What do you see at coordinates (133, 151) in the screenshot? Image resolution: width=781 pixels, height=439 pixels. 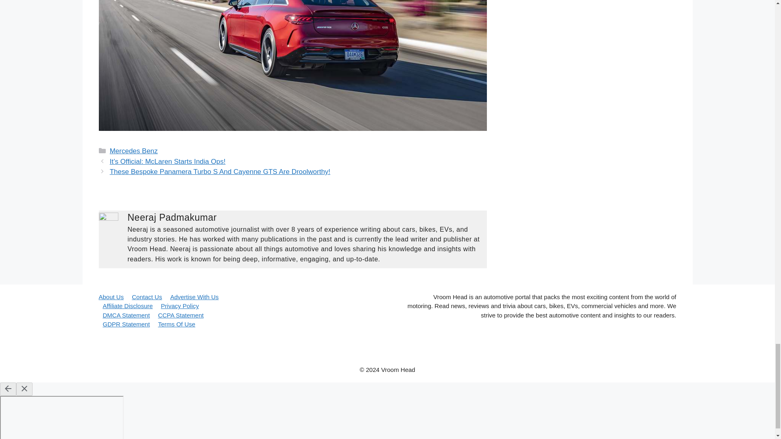 I see `Mercedes Benz` at bounding box center [133, 151].